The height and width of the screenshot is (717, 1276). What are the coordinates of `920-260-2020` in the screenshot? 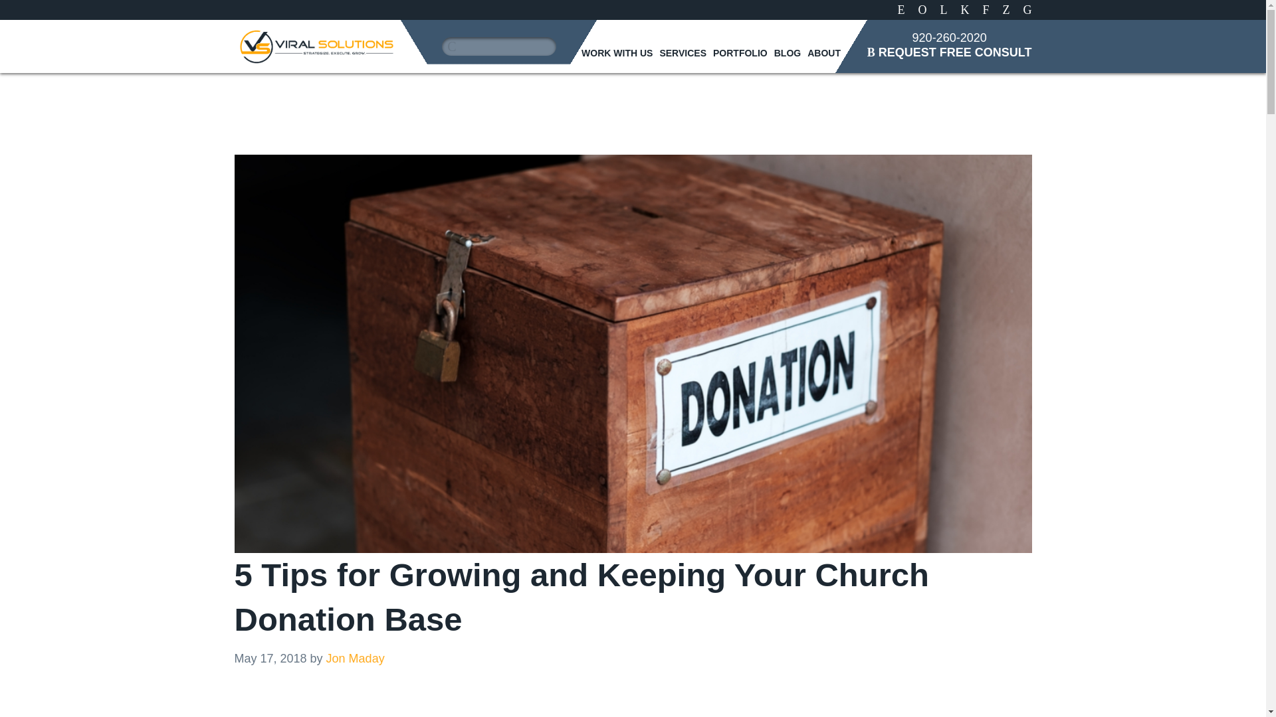 It's located at (949, 37).